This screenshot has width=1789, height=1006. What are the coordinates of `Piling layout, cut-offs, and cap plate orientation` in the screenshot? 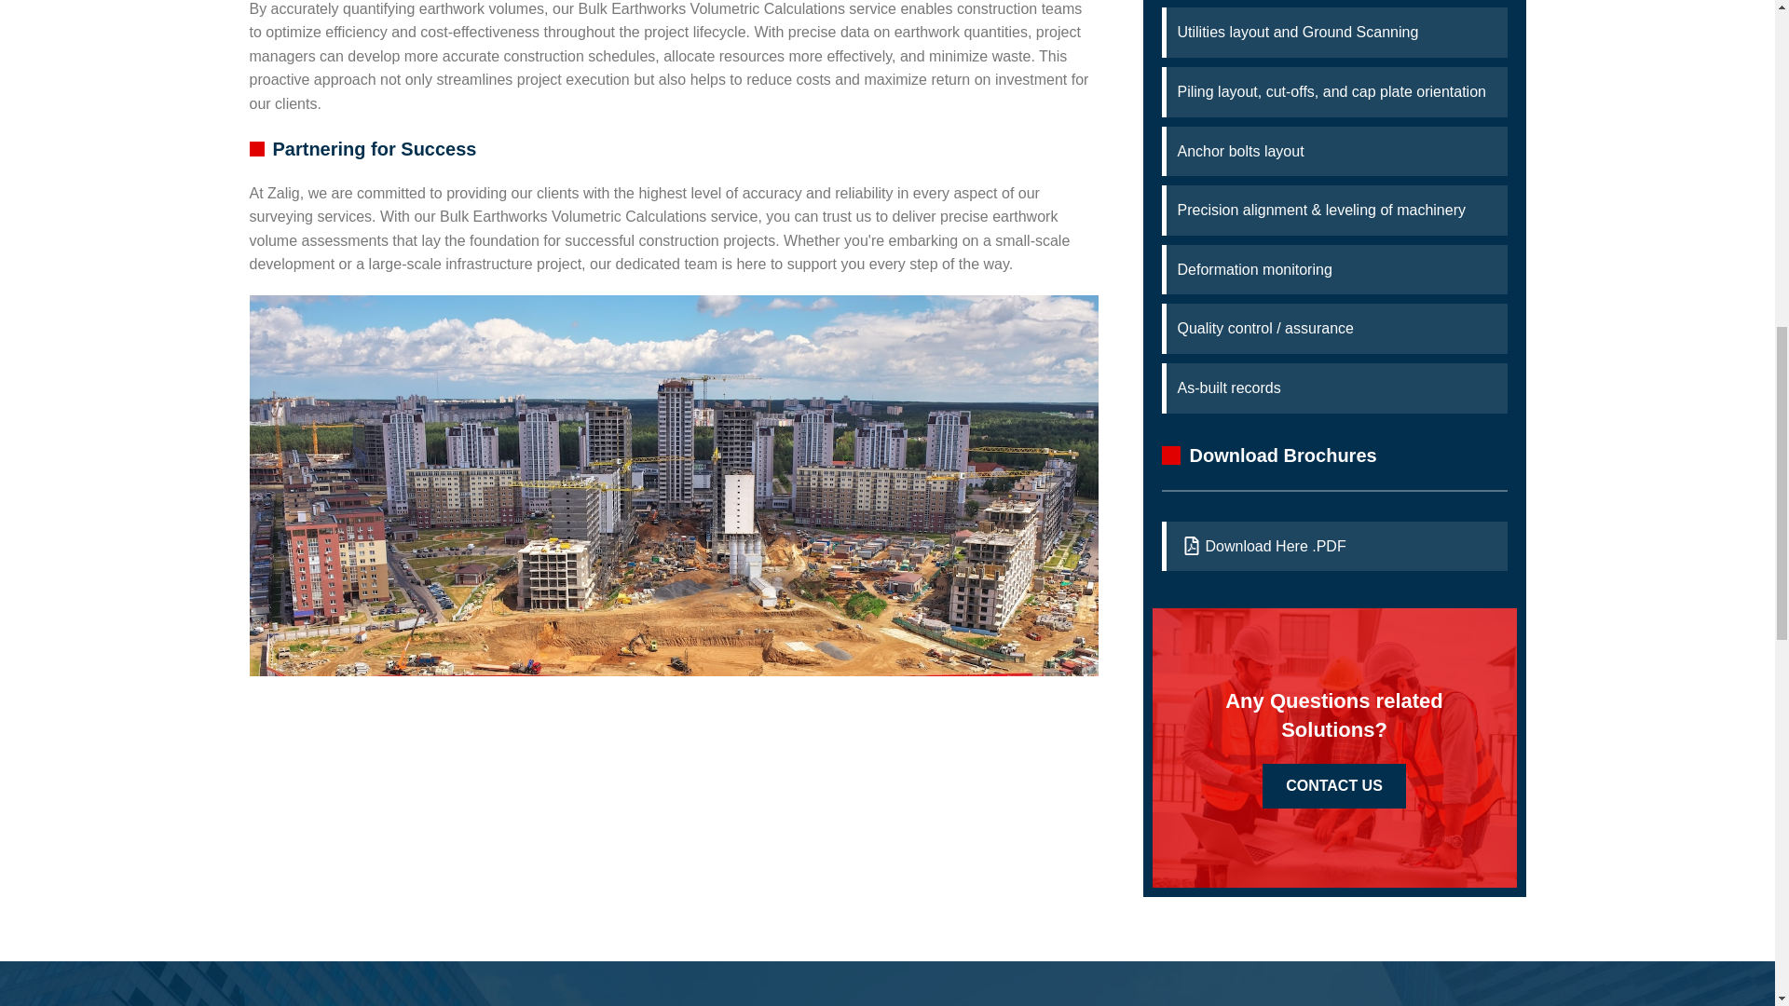 It's located at (1336, 92).